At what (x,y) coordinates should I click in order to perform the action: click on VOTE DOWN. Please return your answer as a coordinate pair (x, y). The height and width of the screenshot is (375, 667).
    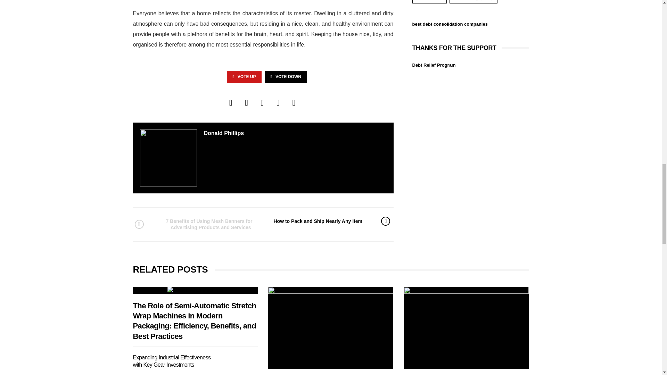
    Looking at the image, I should click on (286, 77).